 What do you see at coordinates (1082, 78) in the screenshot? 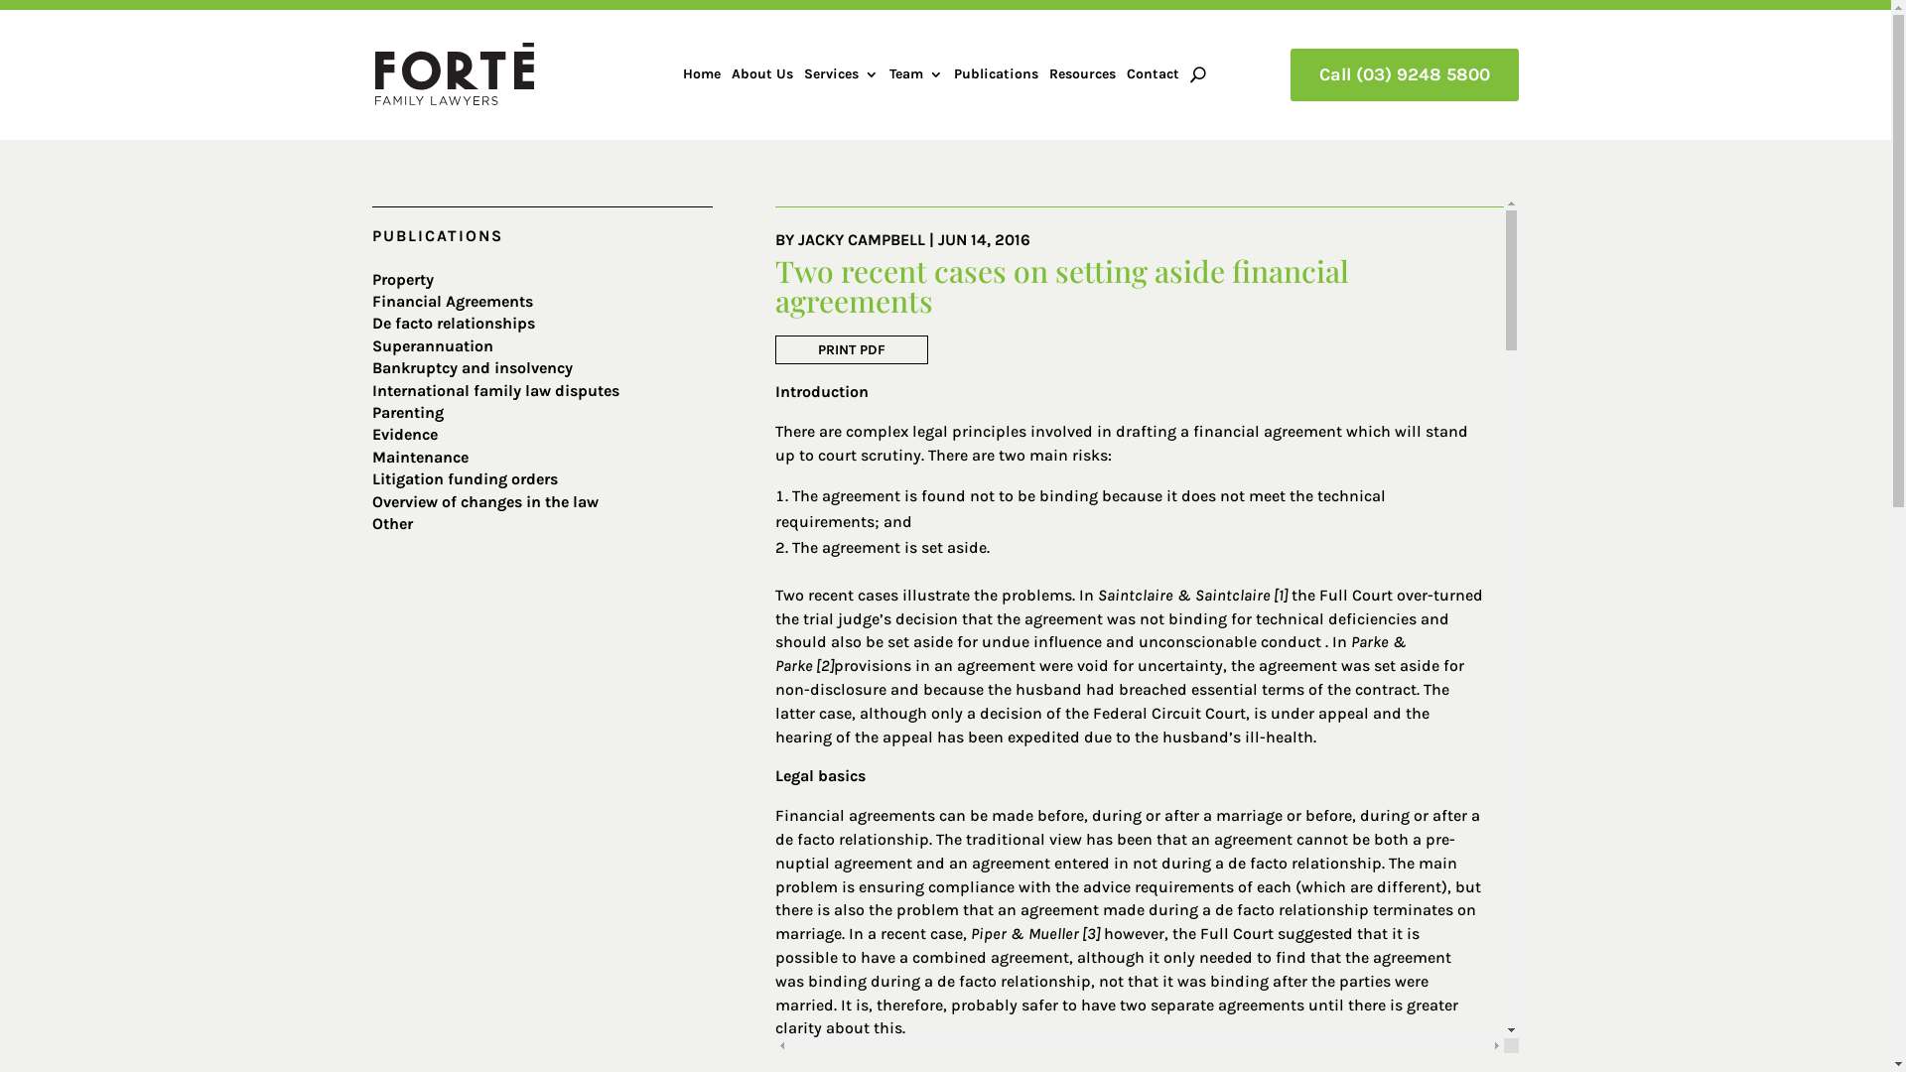
I see `Resources` at bounding box center [1082, 78].